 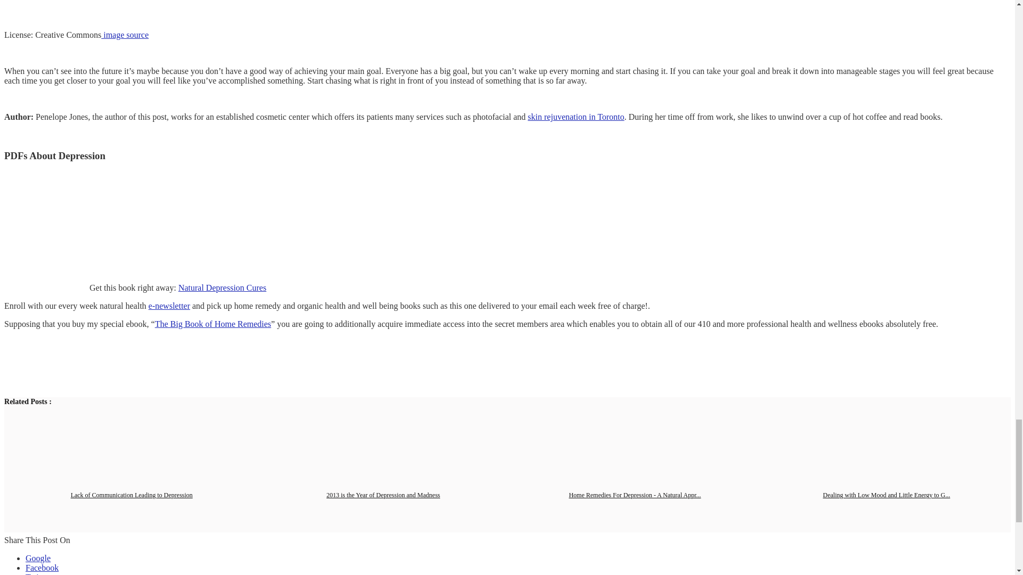 What do you see at coordinates (169, 306) in the screenshot?
I see `e-newsletter` at bounding box center [169, 306].